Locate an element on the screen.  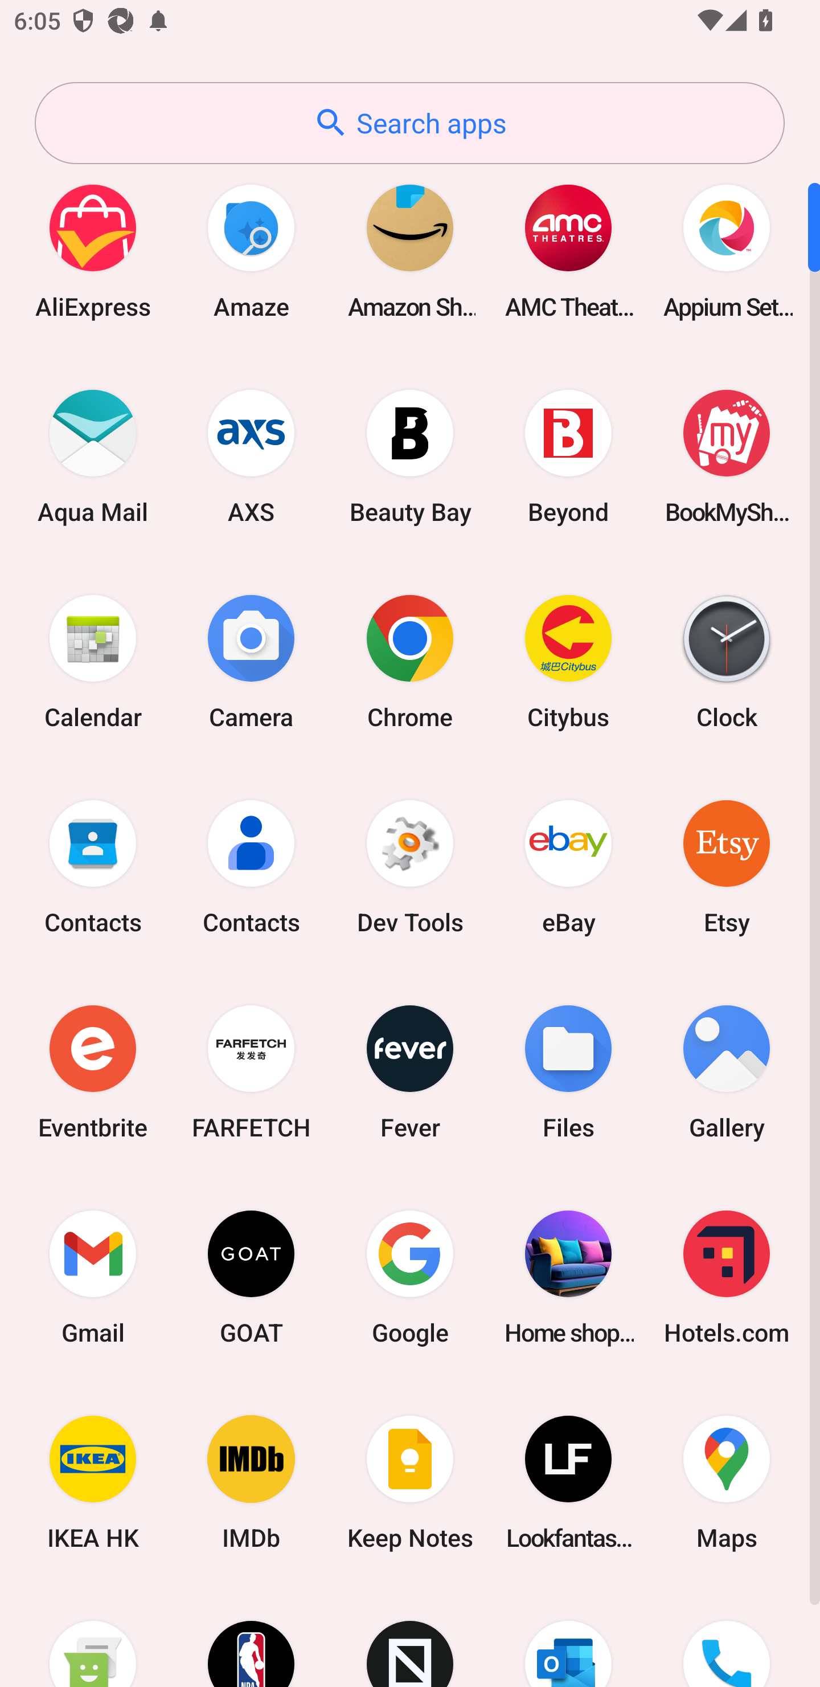
Google is located at coordinates (410, 1277).